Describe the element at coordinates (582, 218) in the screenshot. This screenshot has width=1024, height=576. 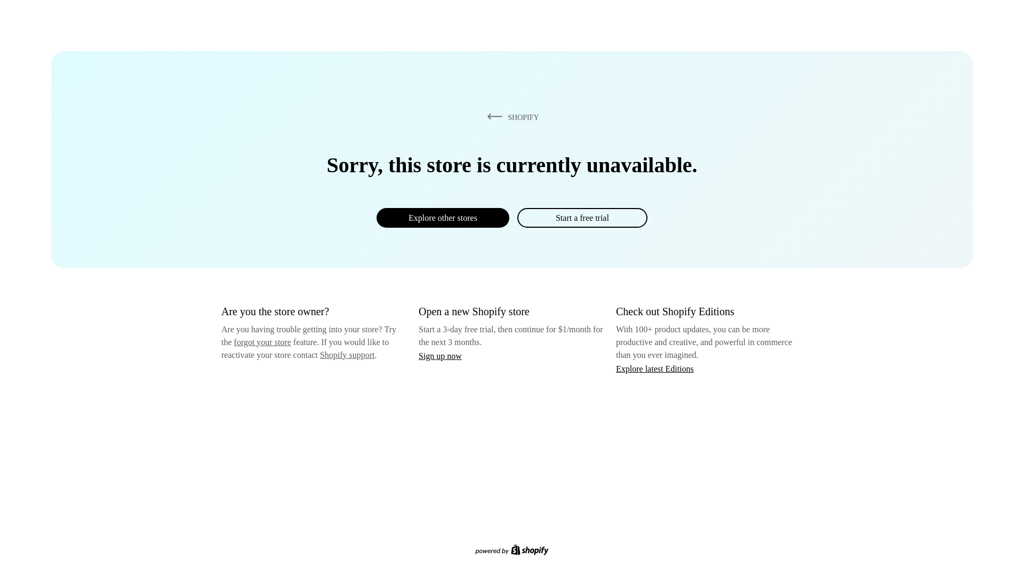
I see `Start a free trial` at that location.